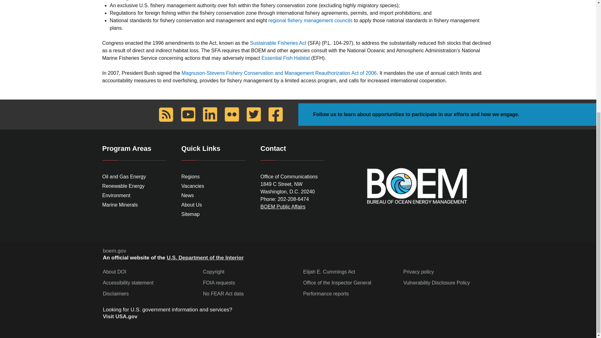 Image resolution: width=601 pixels, height=338 pixels. I want to click on BOEM Current Openings, so click(193, 186).